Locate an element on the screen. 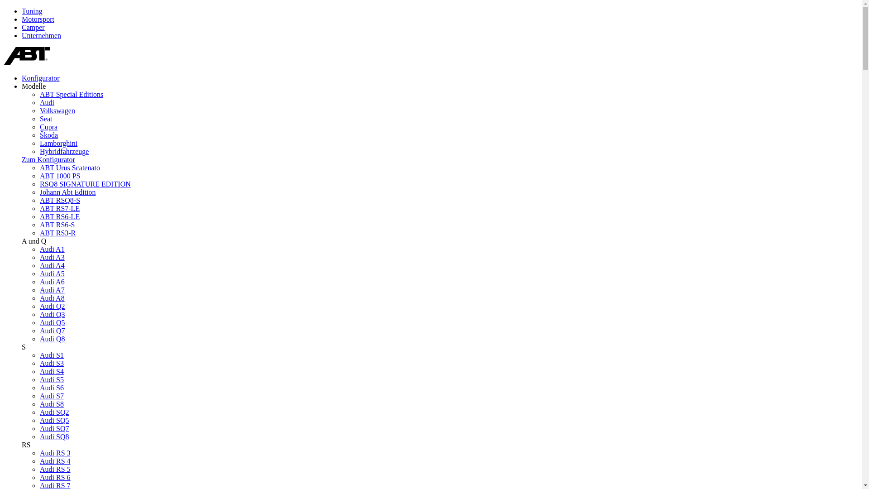  Audi A8 is located at coordinates (53, 298).